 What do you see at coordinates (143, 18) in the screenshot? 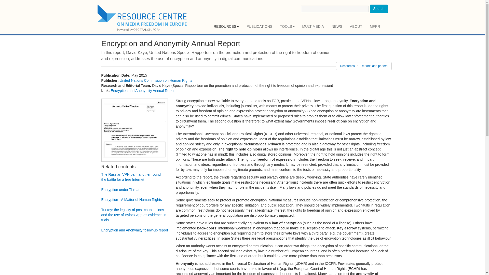
I see `Resource Centre` at bounding box center [143, 18].